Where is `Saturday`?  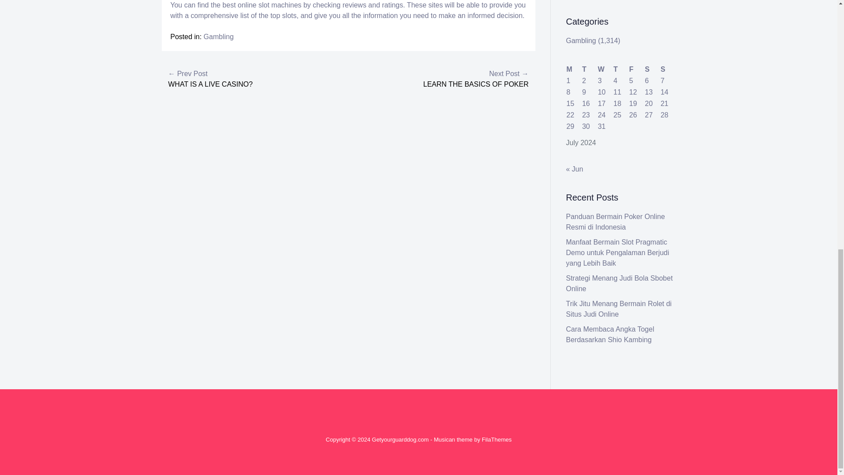
Saturday is located at coordinates (652, 69).